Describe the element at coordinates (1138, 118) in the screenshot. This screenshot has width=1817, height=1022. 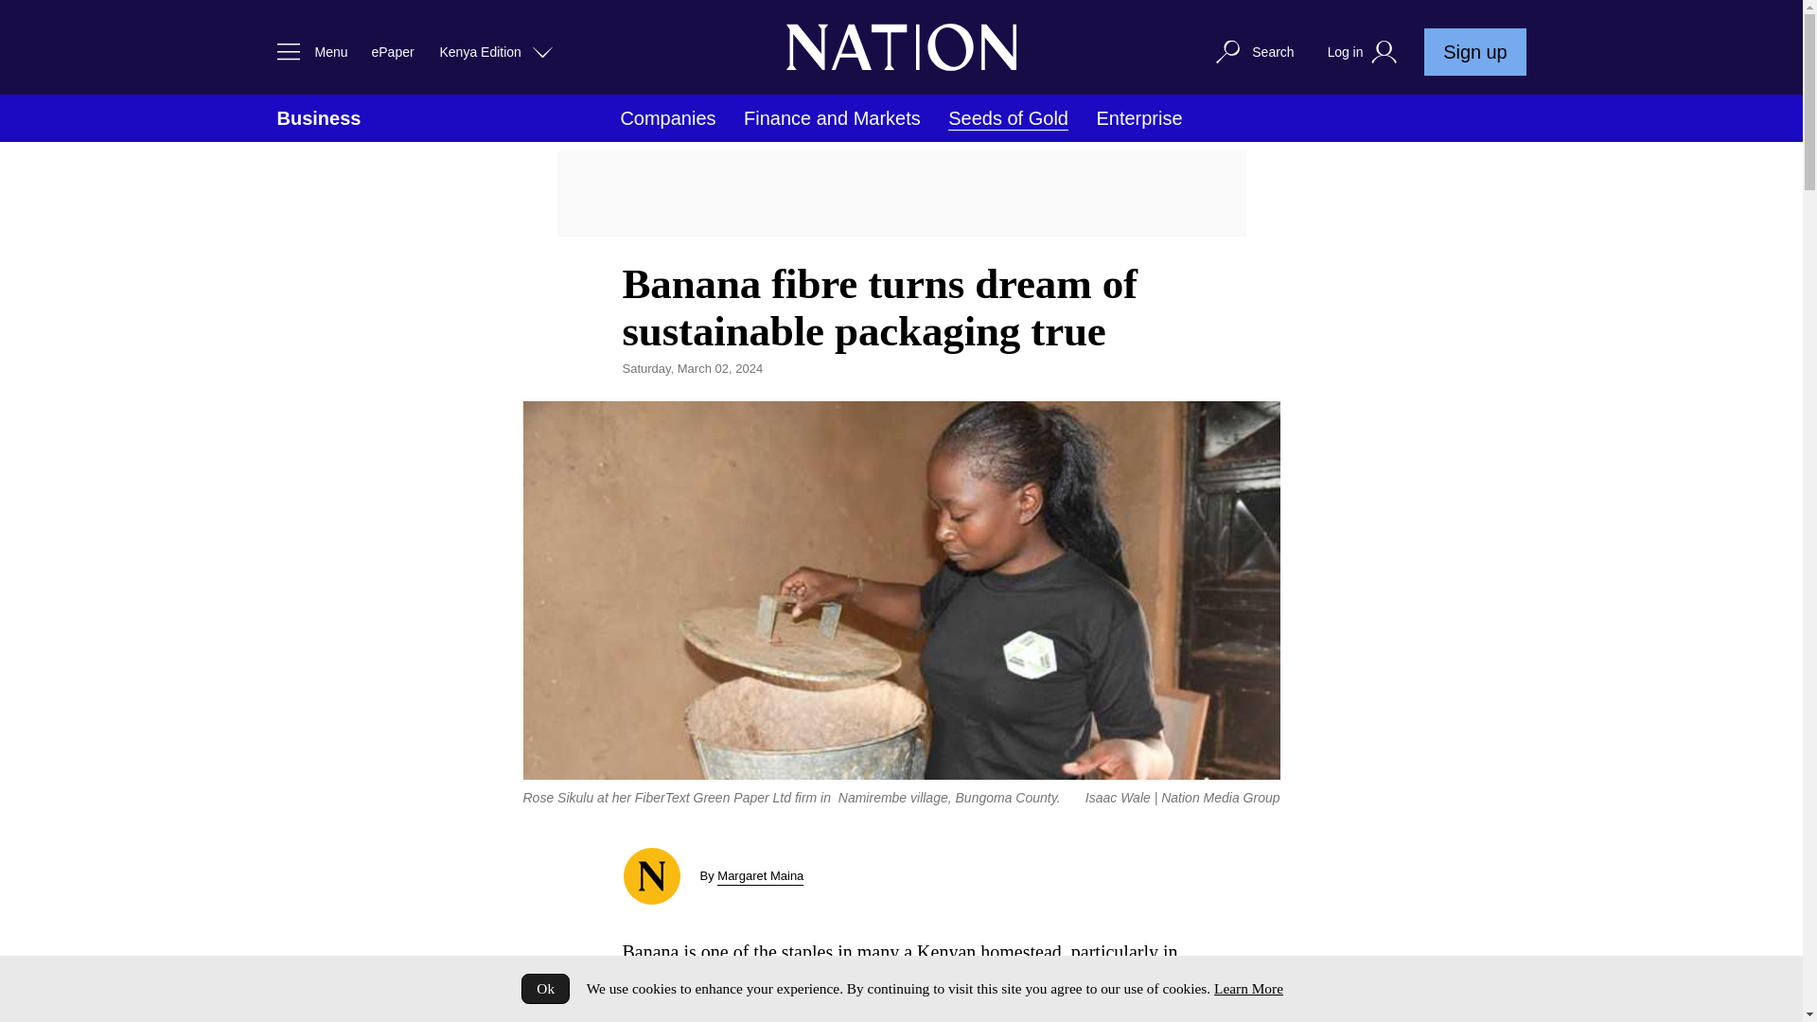
I see `Enterprise` at that location.